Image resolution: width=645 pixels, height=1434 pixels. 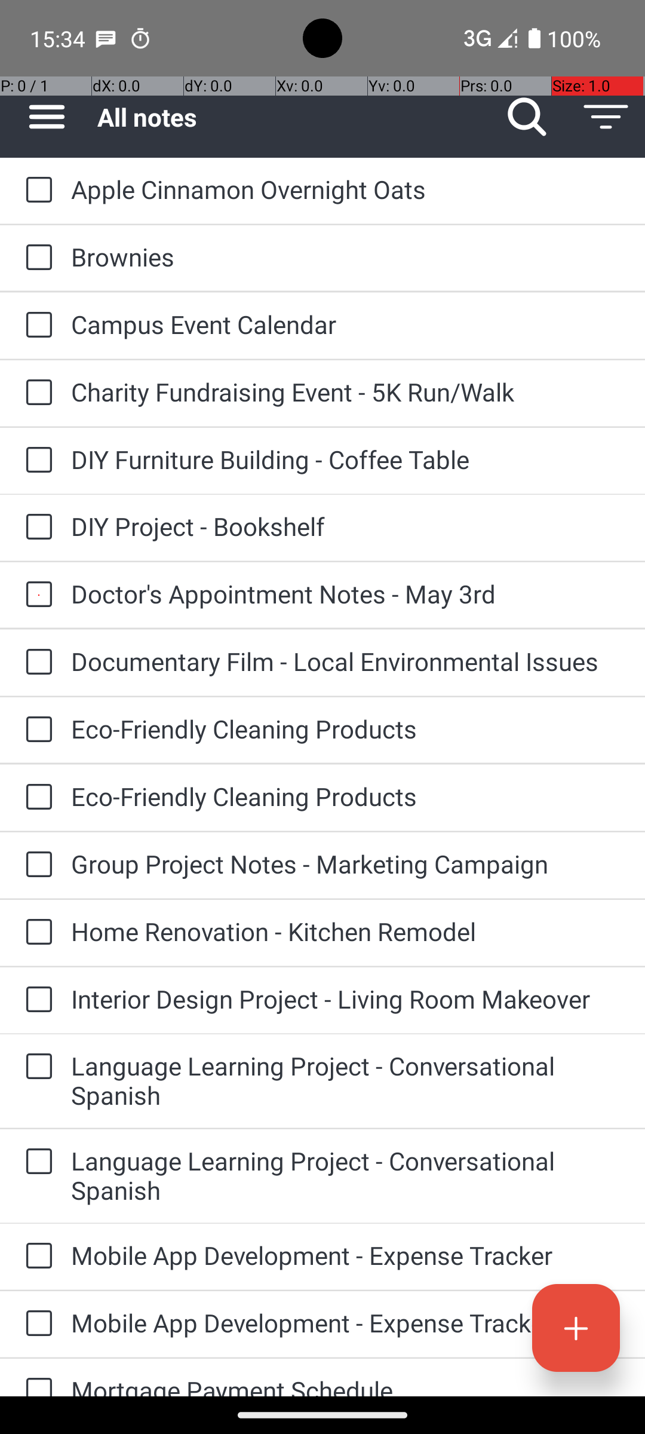 What do you see at coordinates (36, 663) in the screenshot?
I see `to-do: Documentary Film - Local Environmental Issues` at bounding box center [36, 663].